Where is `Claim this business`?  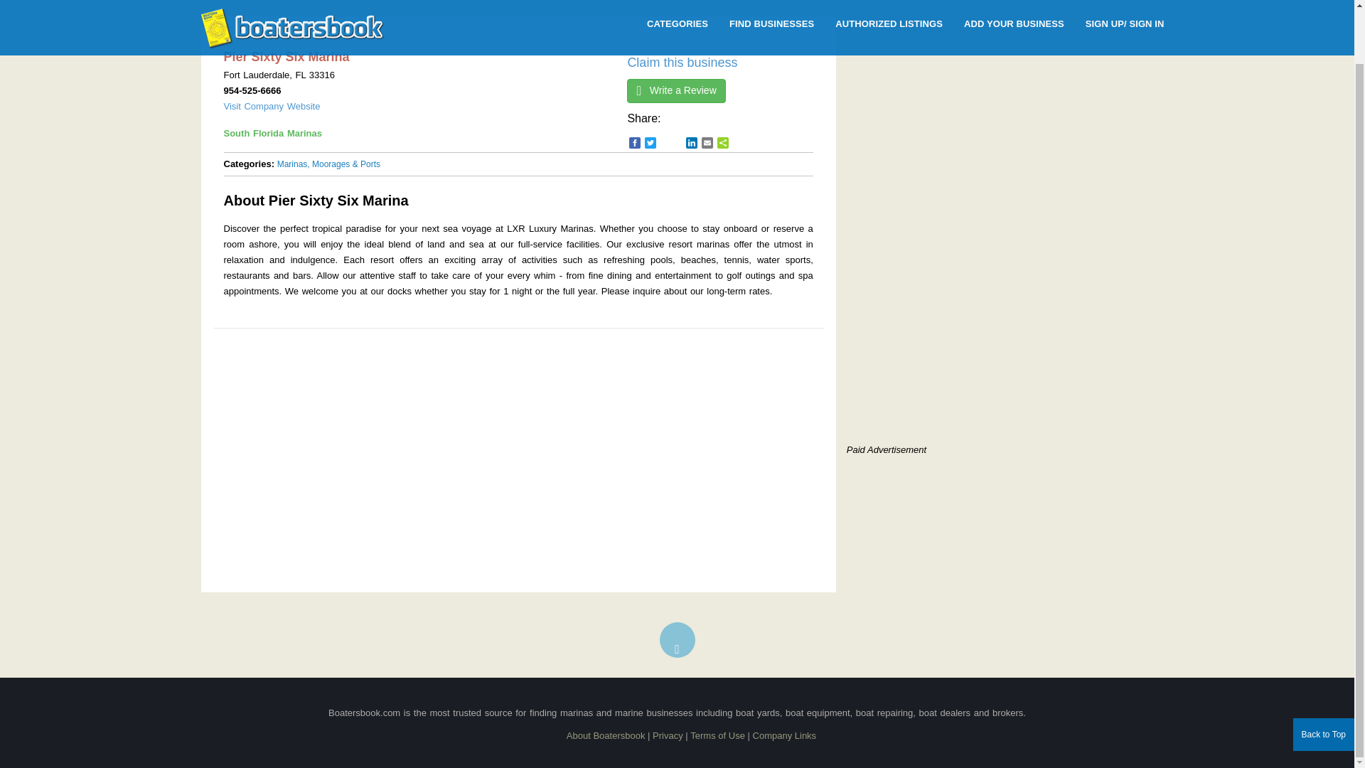
Claim this business is located at coordinates (681, 63).